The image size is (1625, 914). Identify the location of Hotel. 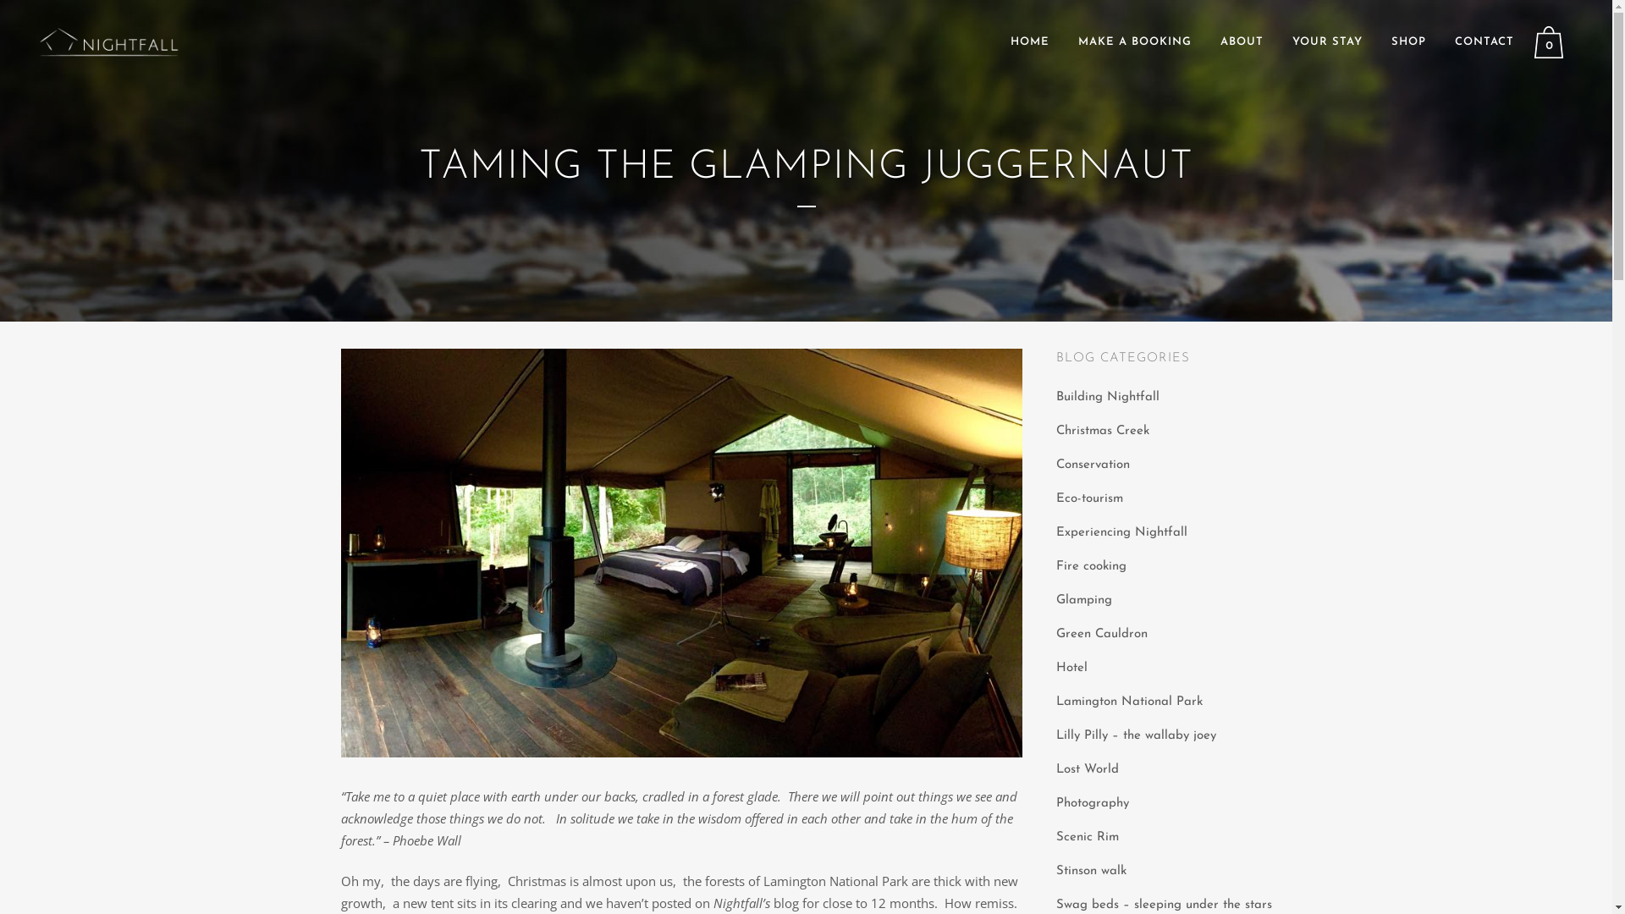
(1071, 669).